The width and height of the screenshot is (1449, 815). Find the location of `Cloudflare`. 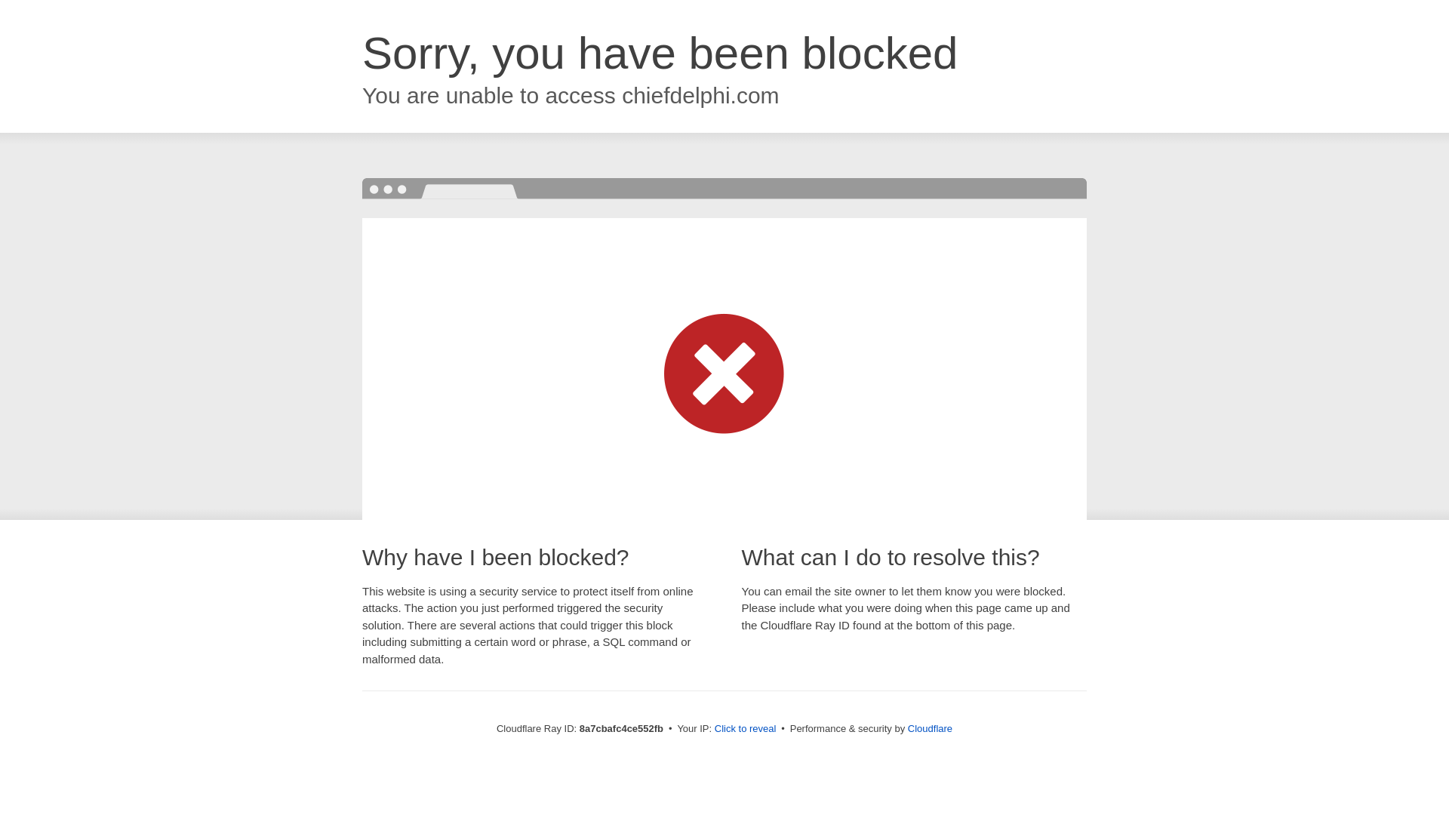

Cloudflare is located at coordinates (930, 728).